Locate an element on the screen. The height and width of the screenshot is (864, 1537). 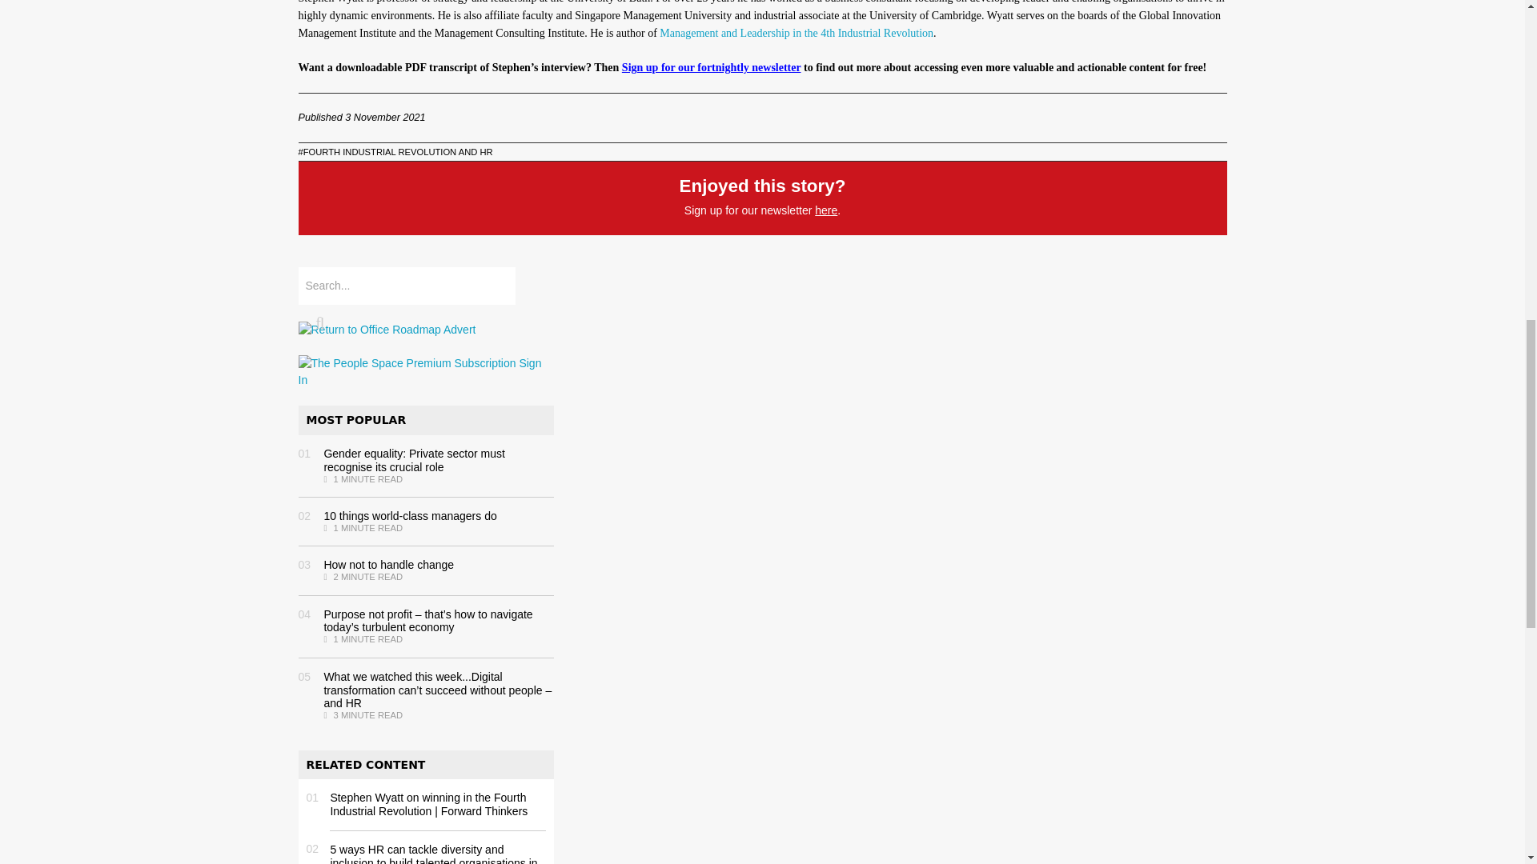
here is located at coordinates (826, 210).